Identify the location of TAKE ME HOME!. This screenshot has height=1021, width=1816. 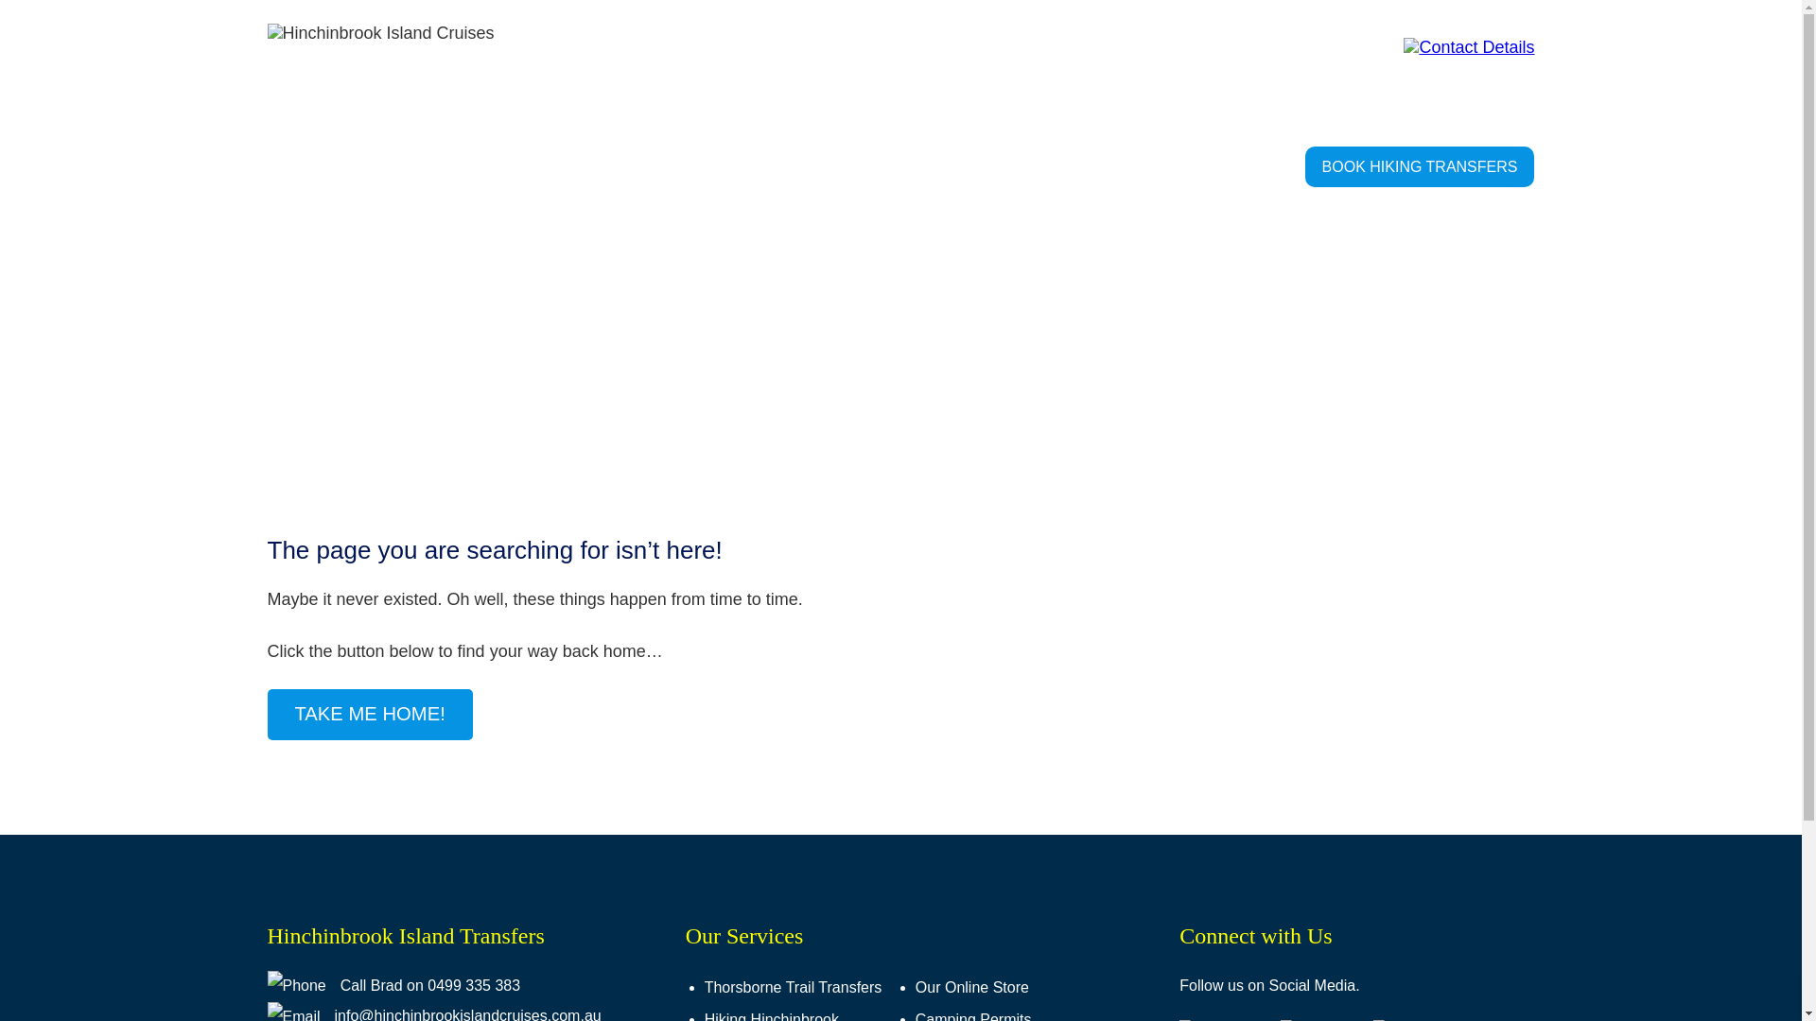
(369, 715).